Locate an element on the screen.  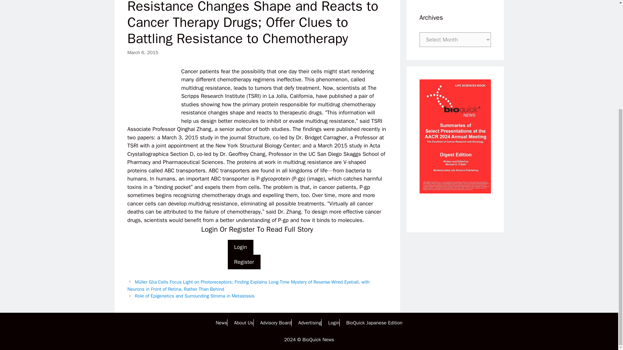
News is located at coordinates (221, 323).